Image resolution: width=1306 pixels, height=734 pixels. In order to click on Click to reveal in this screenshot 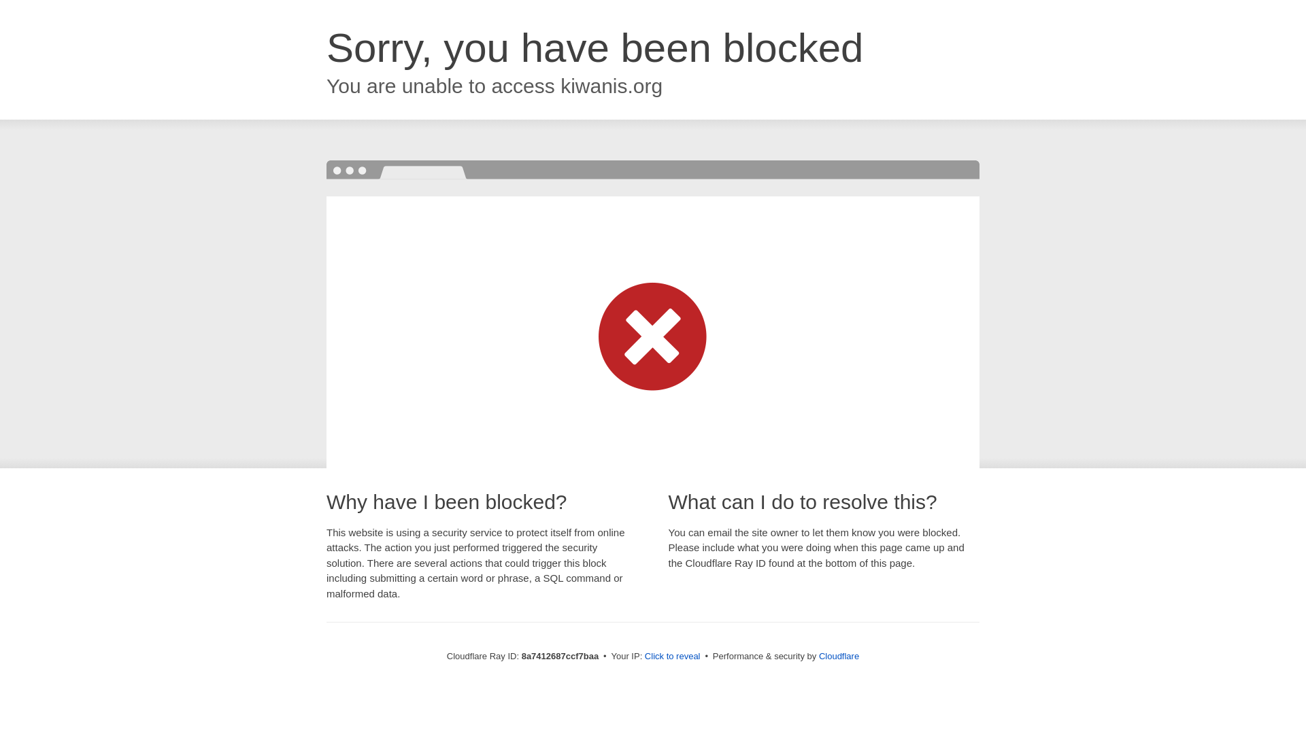, I will do `click(672, 657)`.